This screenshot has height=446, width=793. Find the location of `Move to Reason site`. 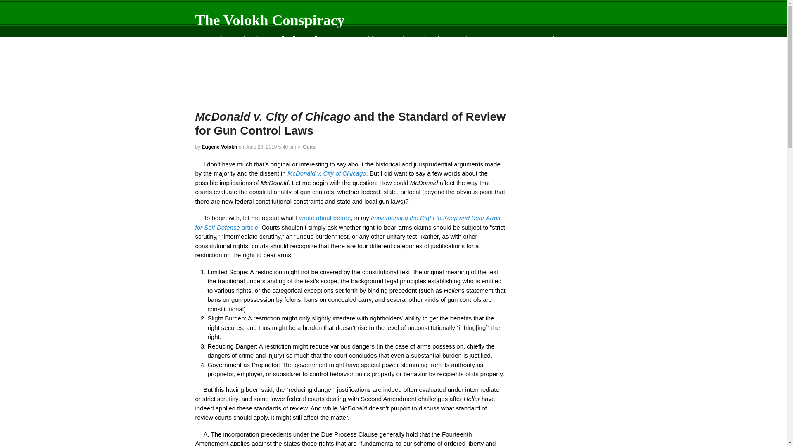

Move to Reason site is located at coordinates (315, 49).